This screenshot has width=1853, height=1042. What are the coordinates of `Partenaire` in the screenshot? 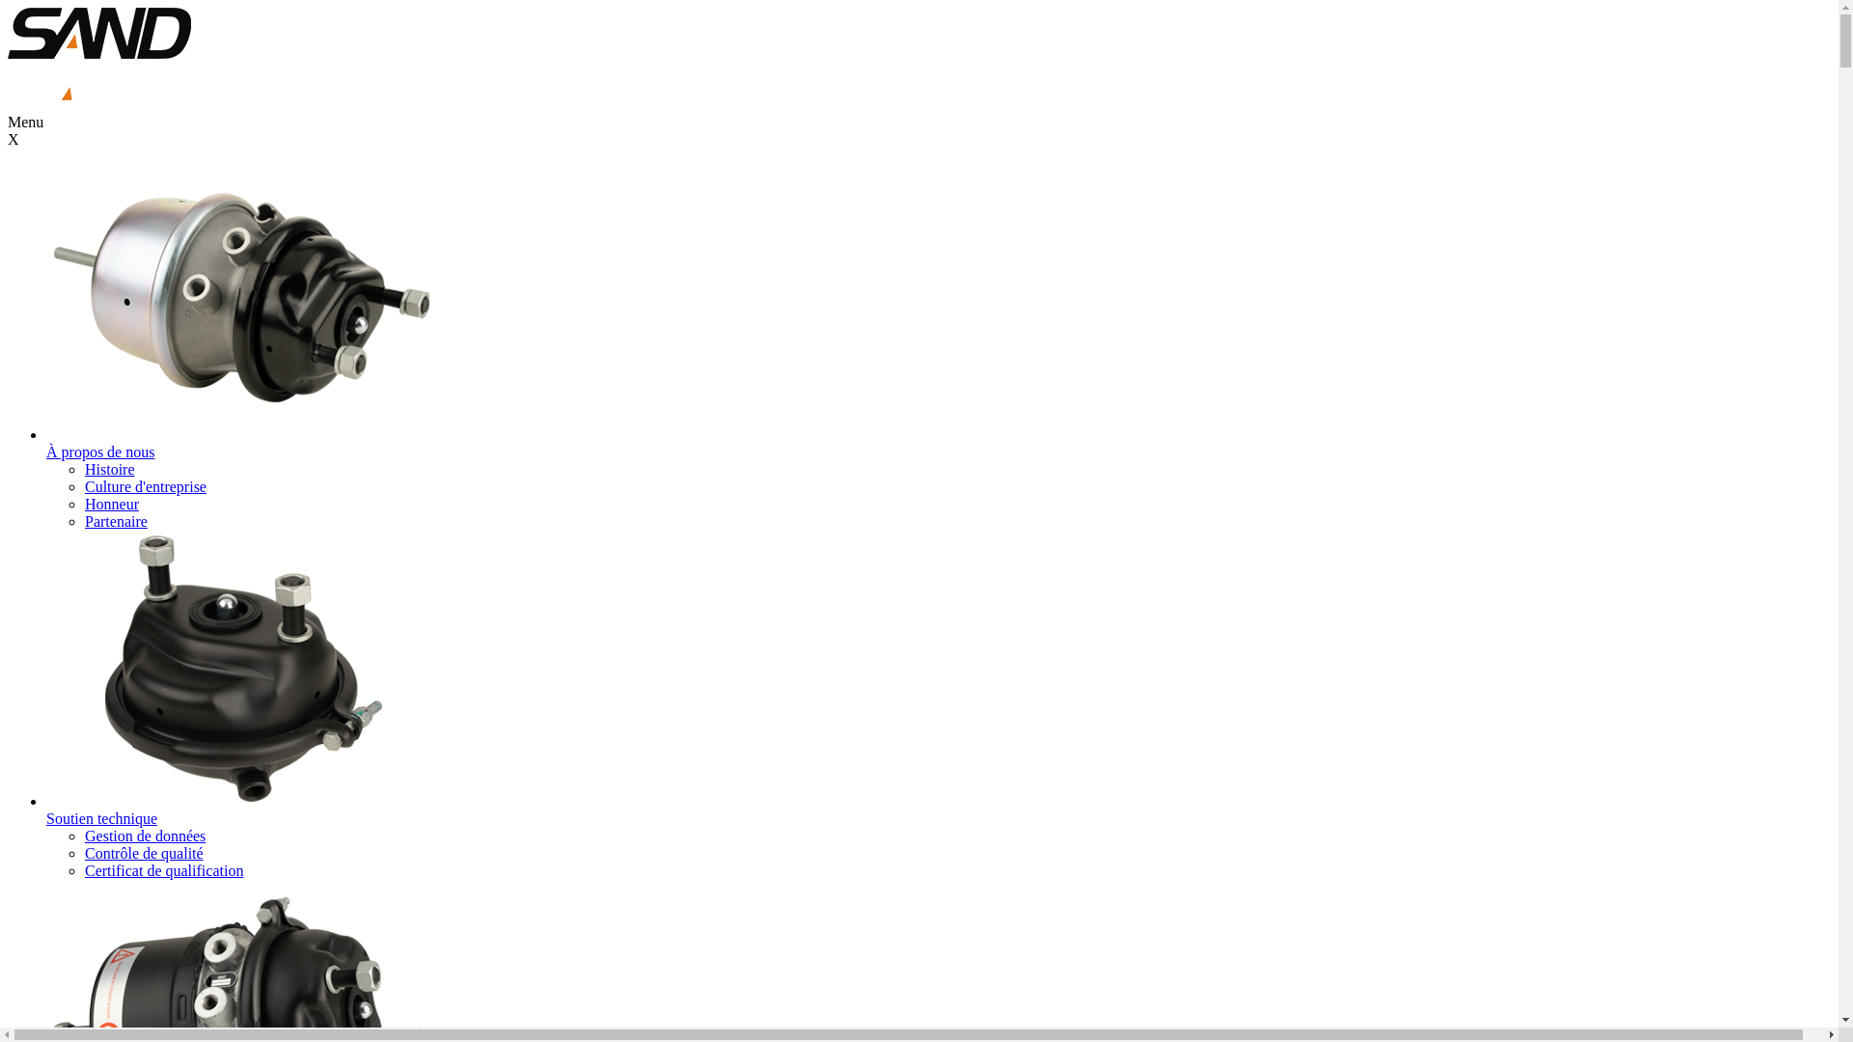 It's located at (116, 521).